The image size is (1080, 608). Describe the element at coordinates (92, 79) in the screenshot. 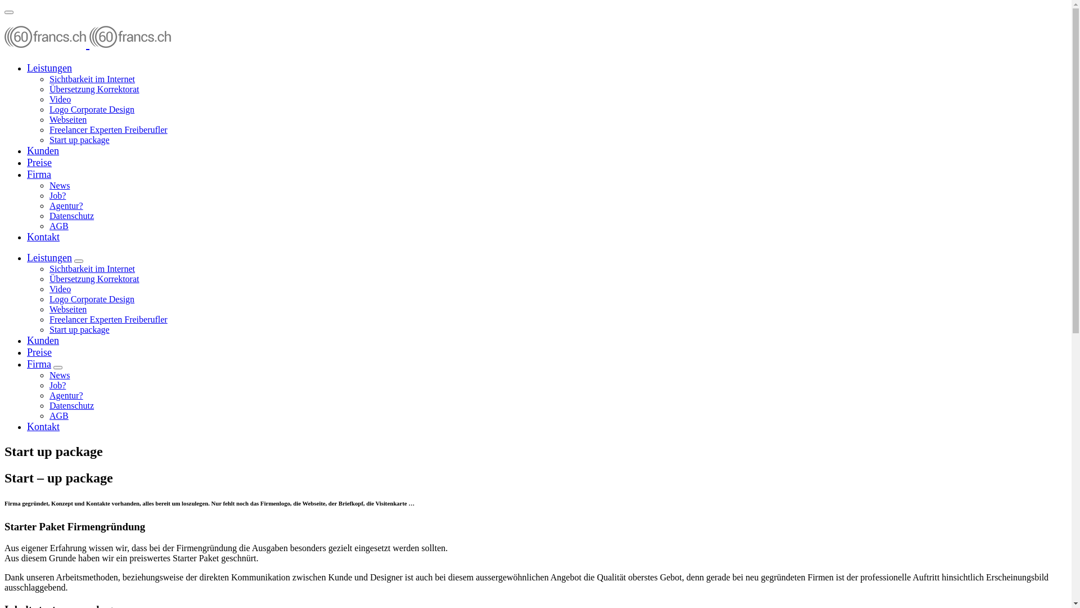

I see `Sichtbarkeit im Internet` at that location.